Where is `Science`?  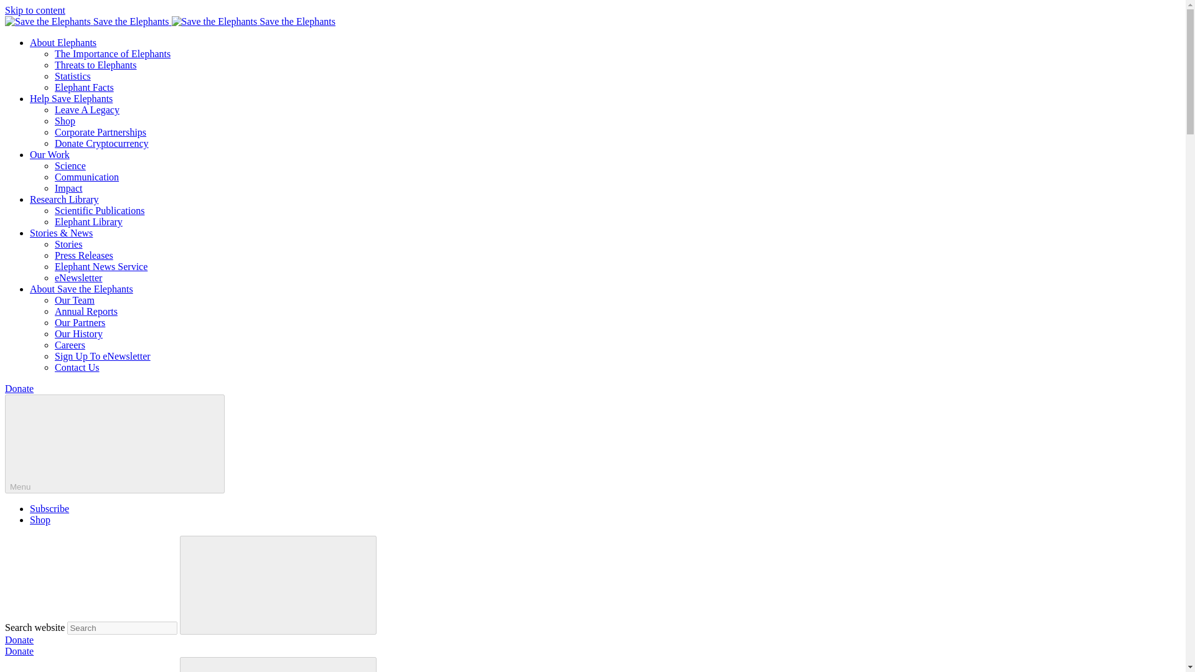 Science is located at coordinates (70, 166).